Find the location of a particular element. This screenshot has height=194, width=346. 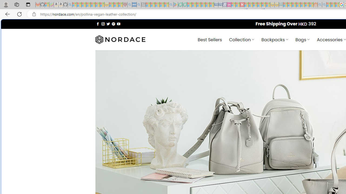

Kinda Frugal - MSN - Sleeping is located at coordinates (303, 5).